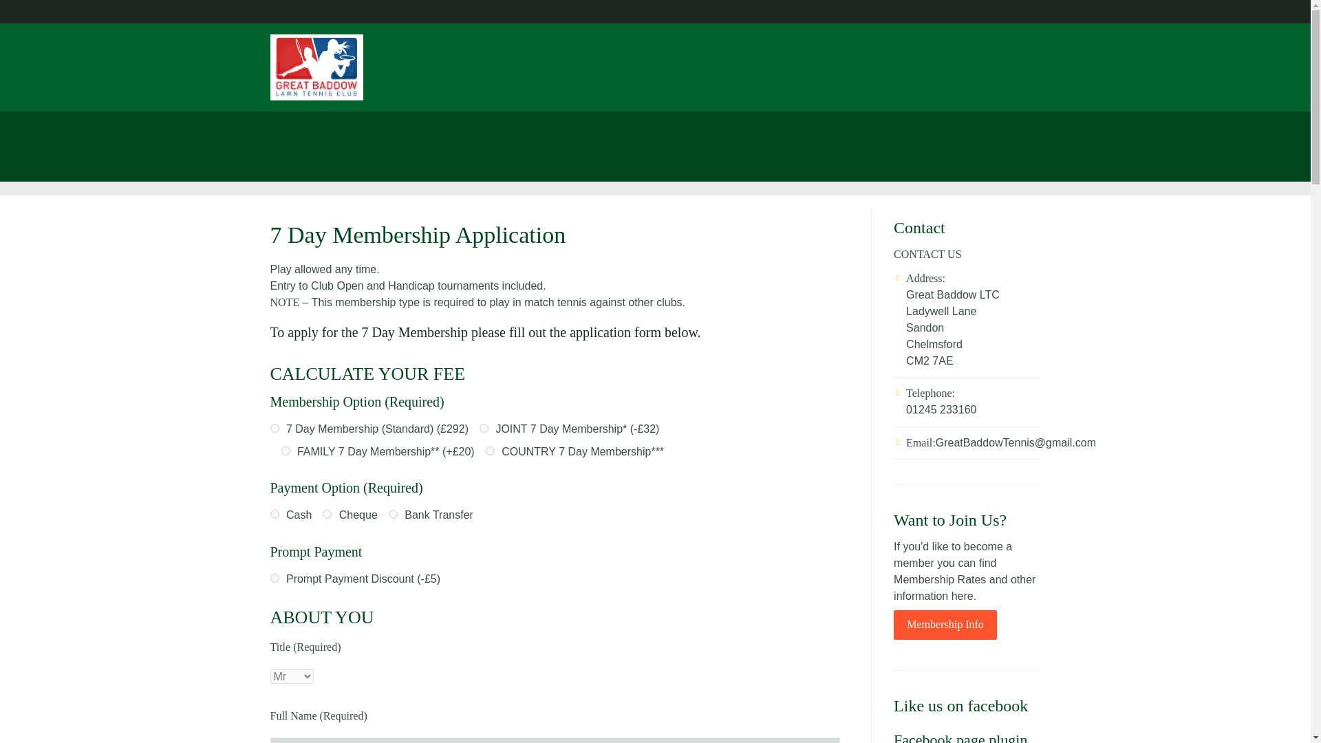  What do you see at coordinates (274, 513) in the screenshot?
I see `Cash` at bounding box center [274, 513].